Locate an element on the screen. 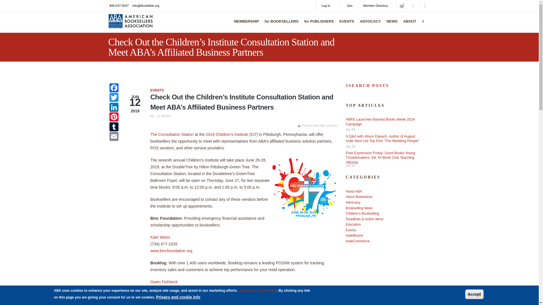 The image size is (543, 305). ABOUT is located at coordinates (408, 25).